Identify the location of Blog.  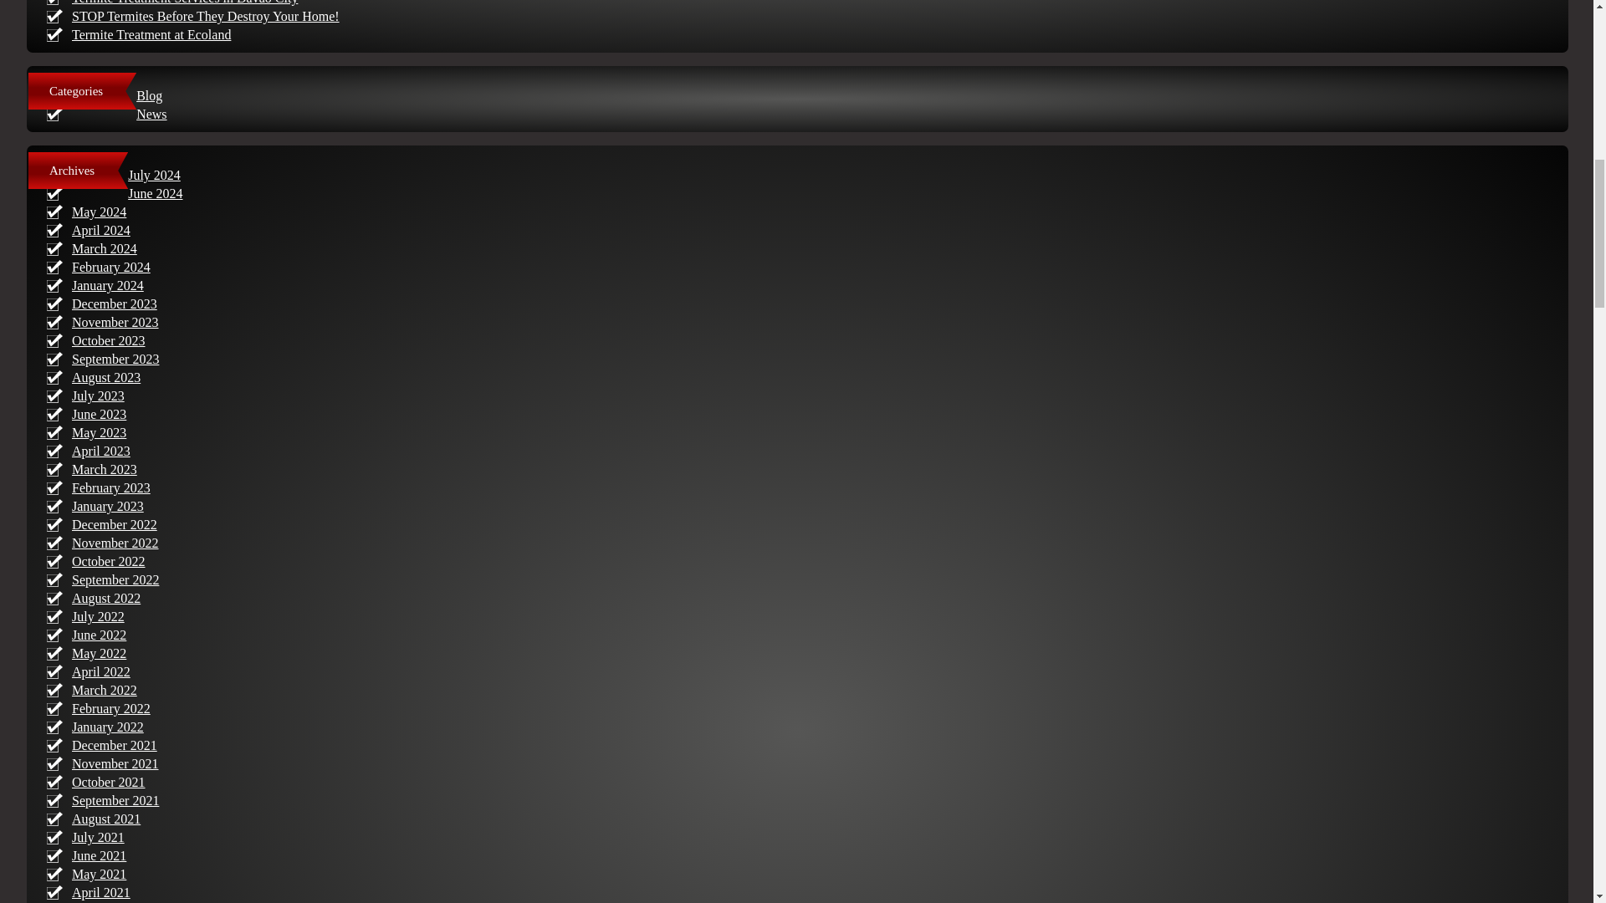
(149, 95).